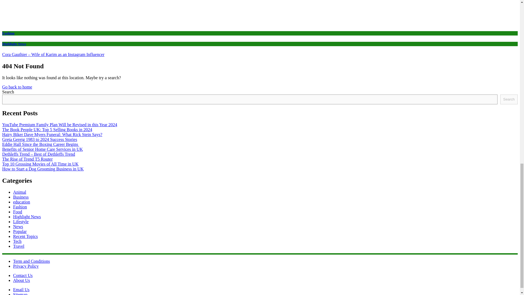 Image resolution: width=524 pixels, height=295 pixels. Describe the element at coordinates (21, 197) in the screenshot. I see `Business` at that location.